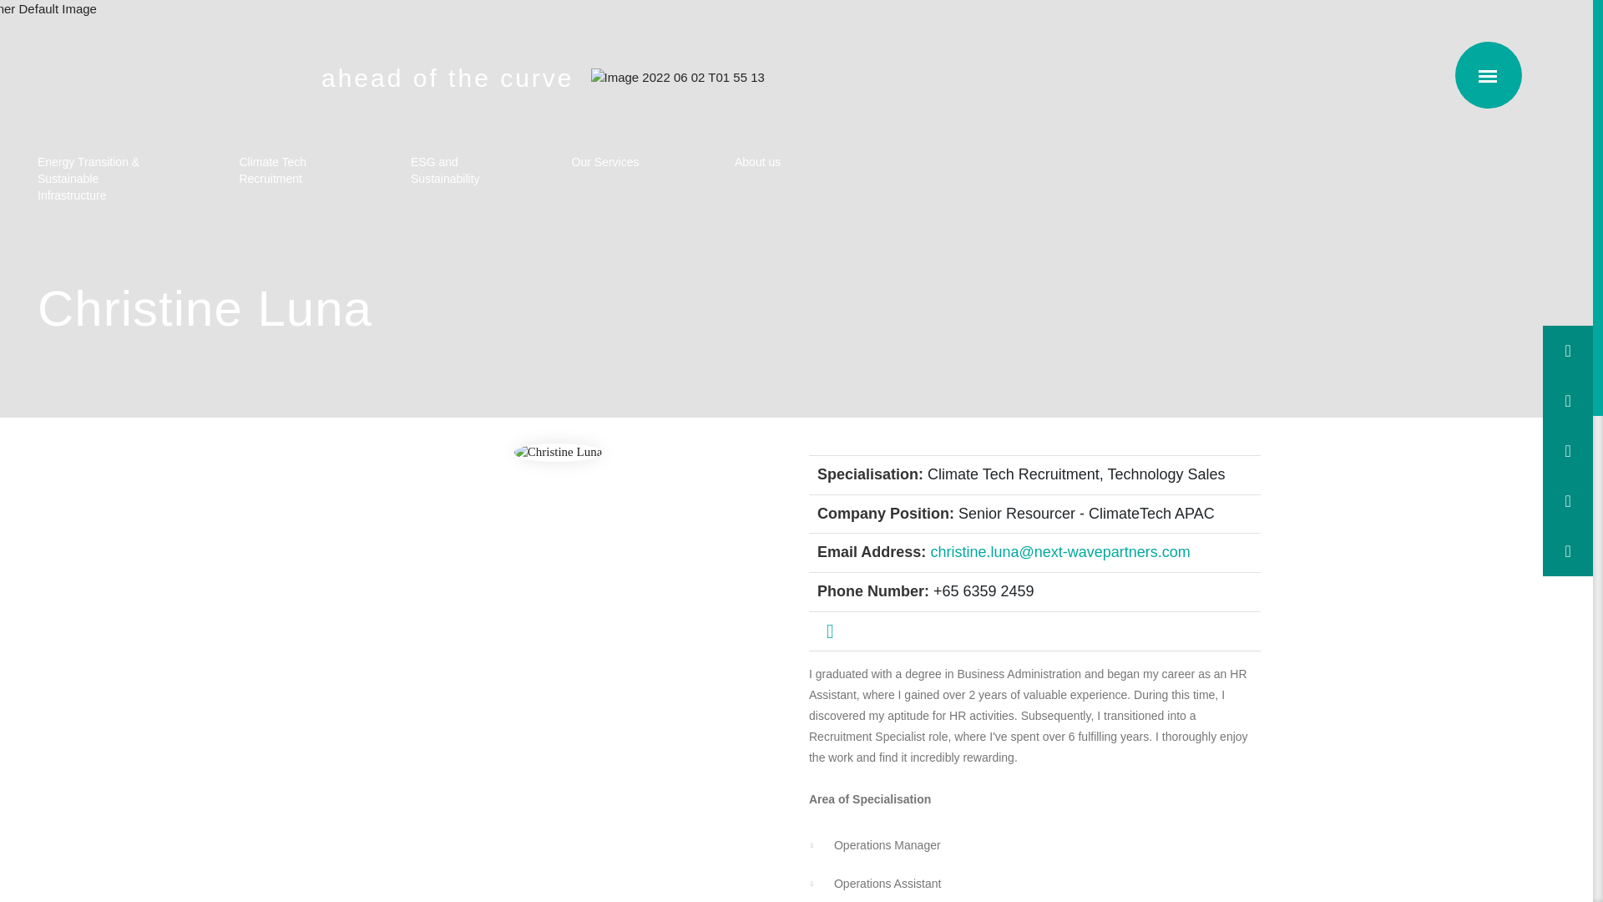 The width and height of the screenshot is (1603, 902). Describe the element at coordinates (606, 162) in the screenshot. I see `Our Services` at that location.